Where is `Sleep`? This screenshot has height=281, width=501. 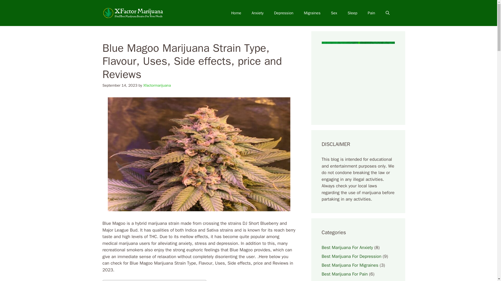
Sleep is located at coordinates (352, 13).